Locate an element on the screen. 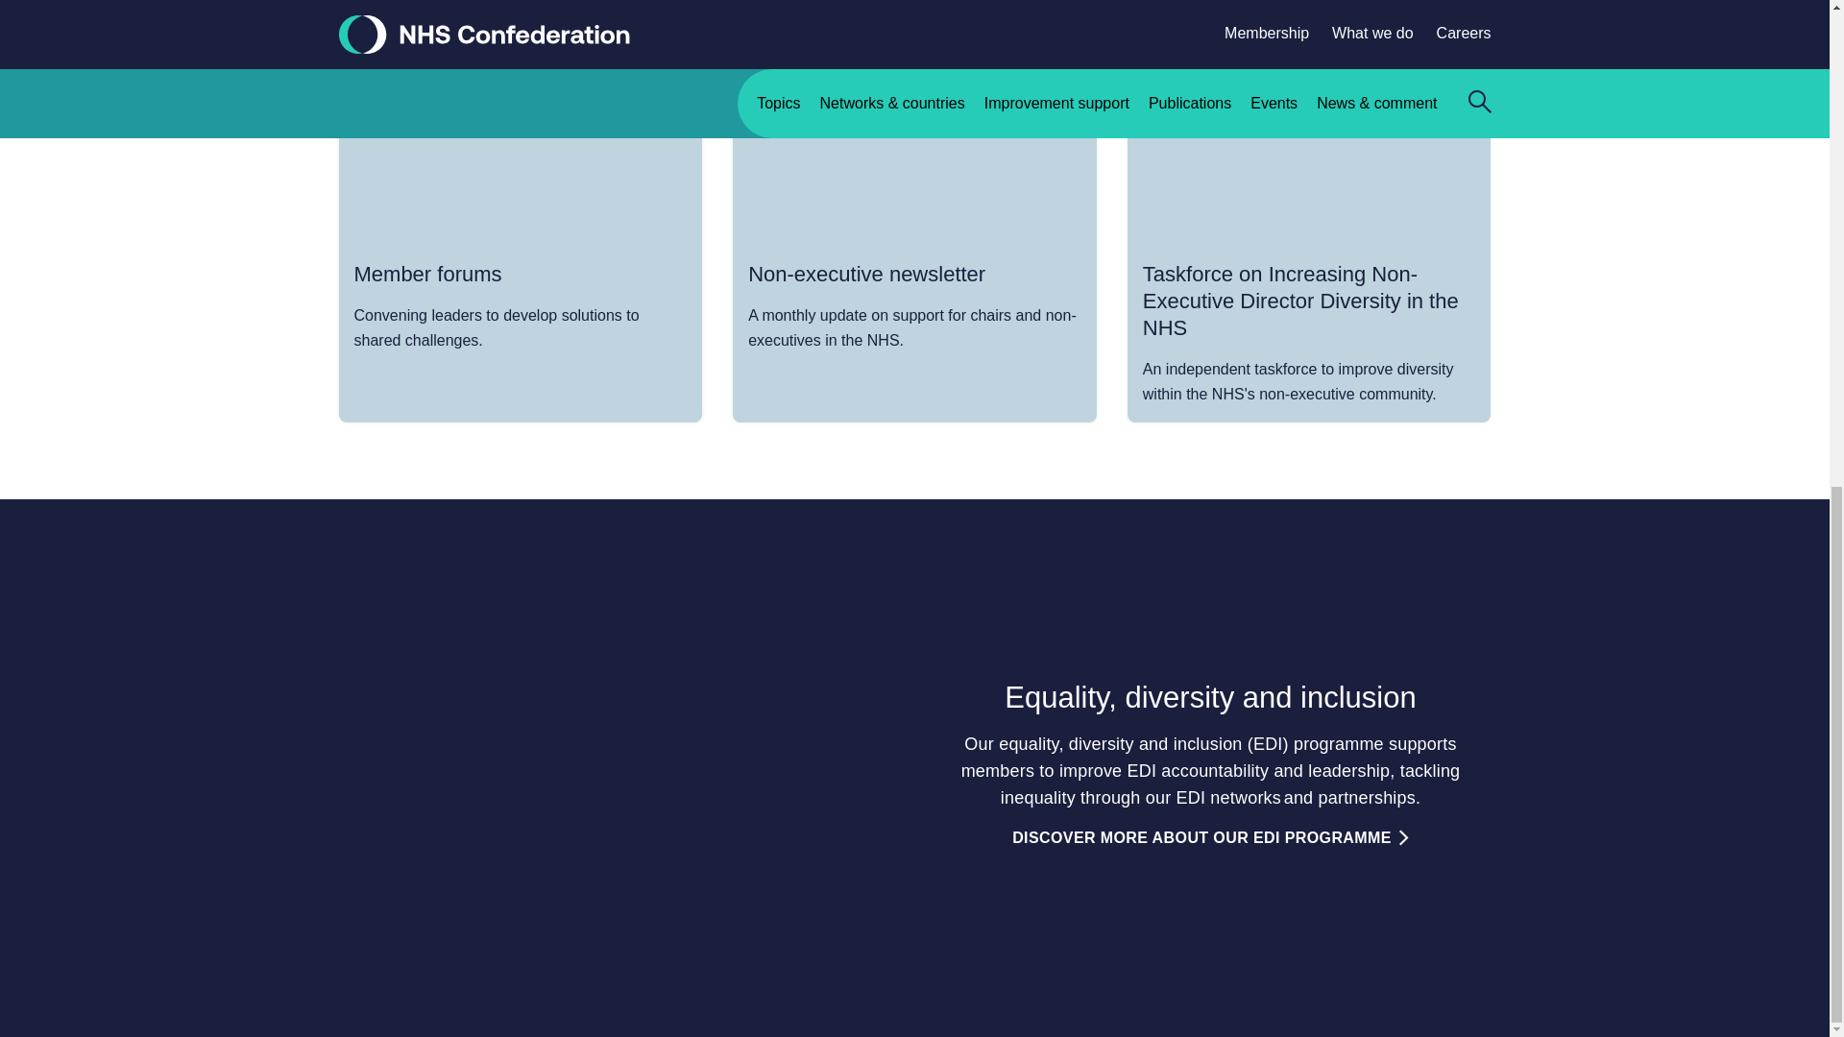 This screenshot has height=1037, width=1844. Twitter logo is located at coordinates (1379, 79).